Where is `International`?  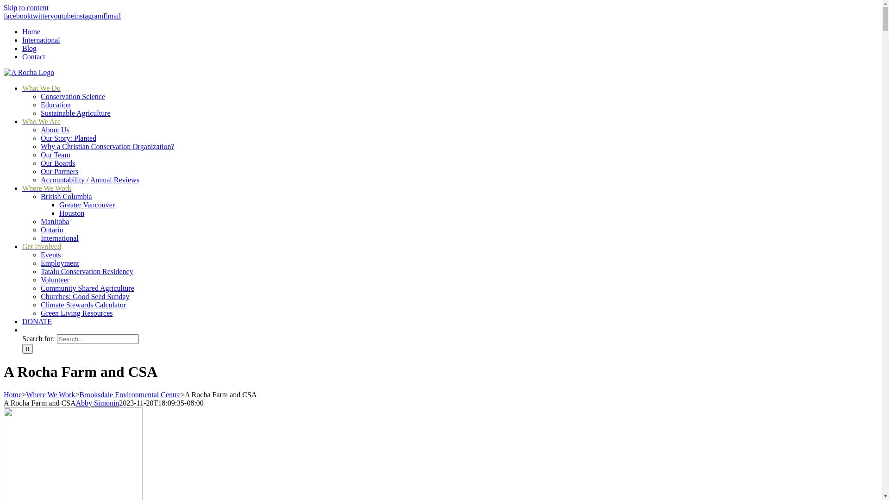
International is located at coordinates (41, 40).